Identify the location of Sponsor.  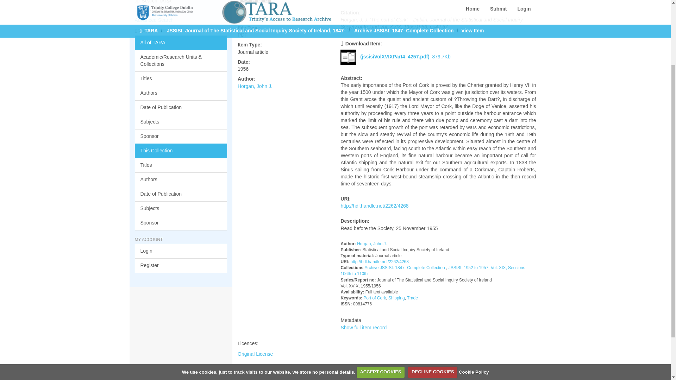
(181, 223).